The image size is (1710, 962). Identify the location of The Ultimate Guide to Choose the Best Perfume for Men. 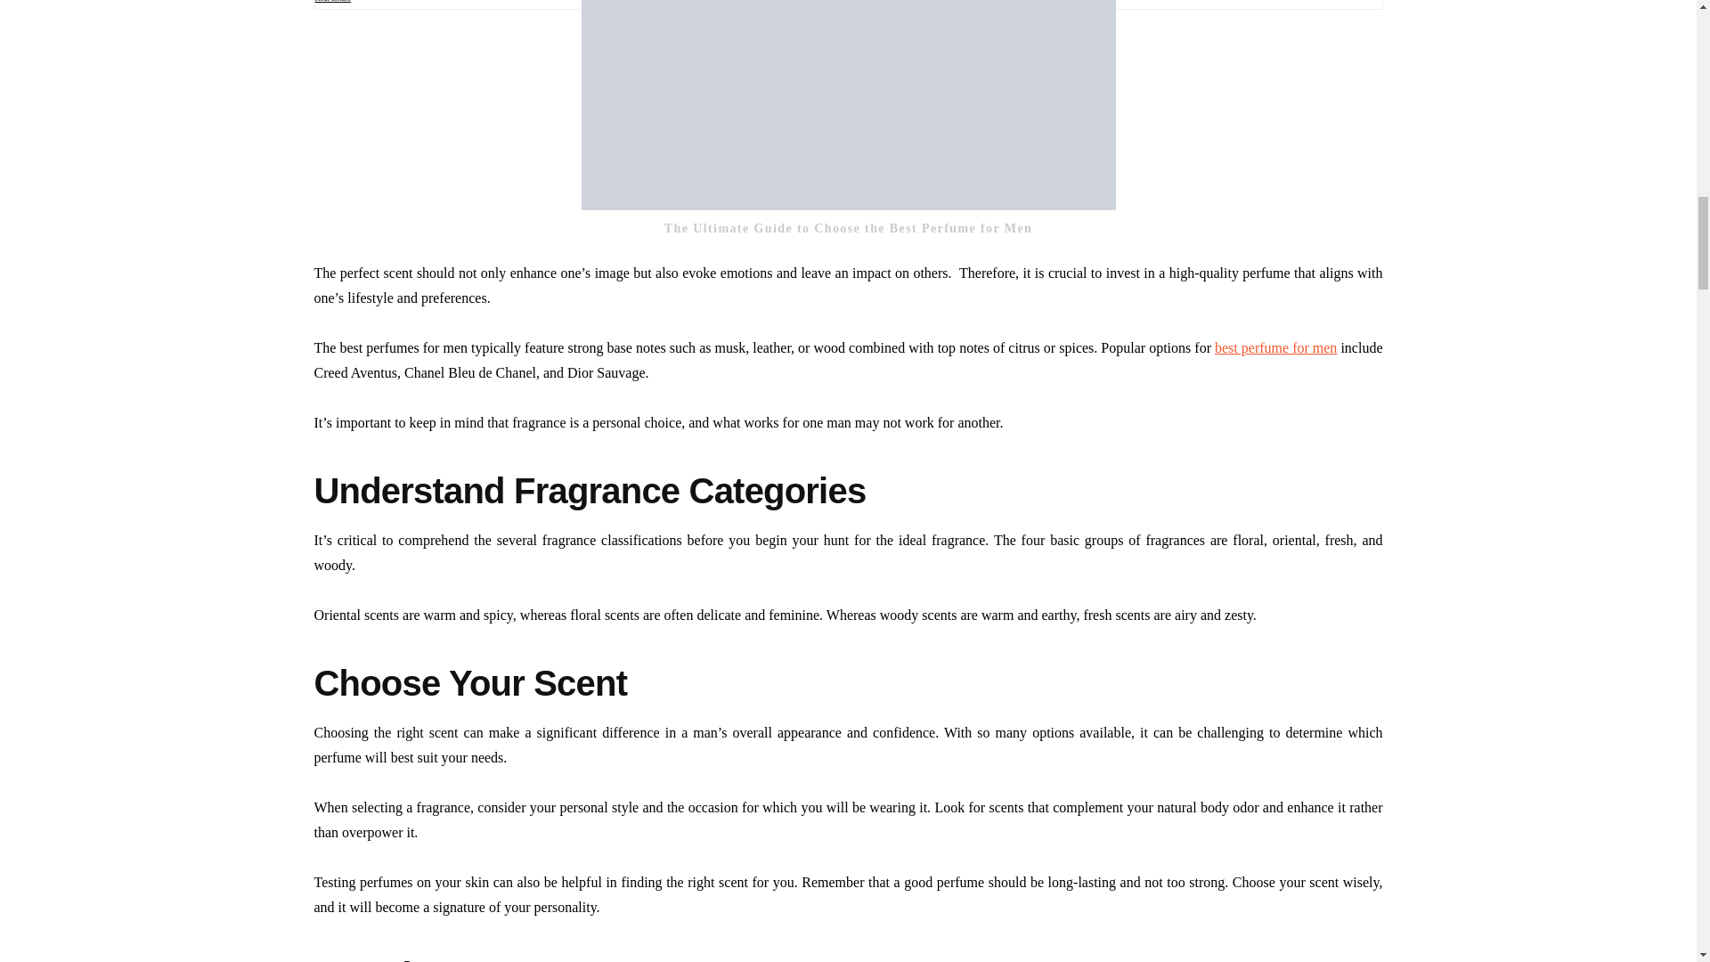
(848, 105).